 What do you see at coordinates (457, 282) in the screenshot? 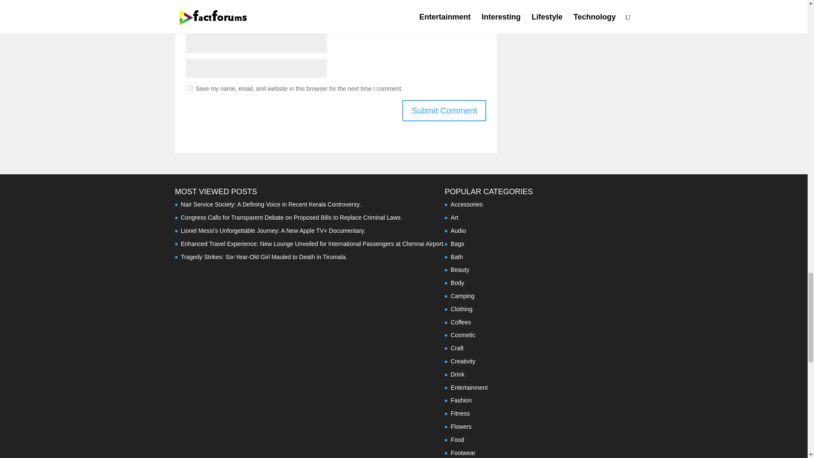
I see `Body` at bounding box center [457, 282].